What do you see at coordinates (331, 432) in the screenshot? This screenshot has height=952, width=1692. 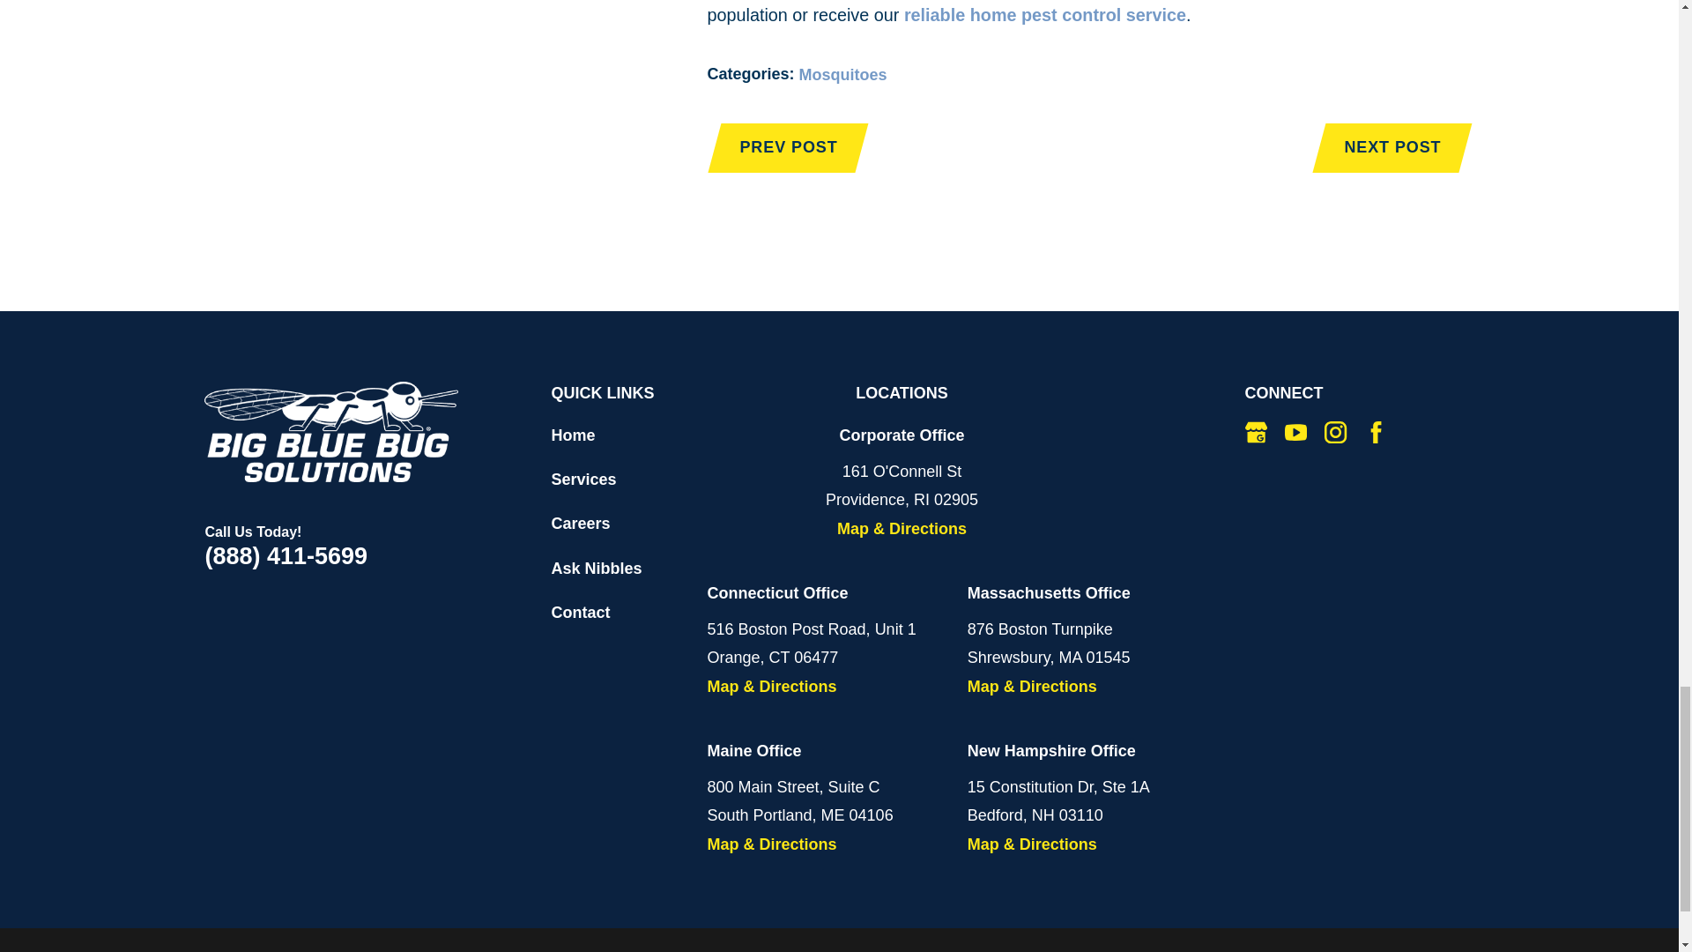 I see `Home` at bounding box center [331, 432].